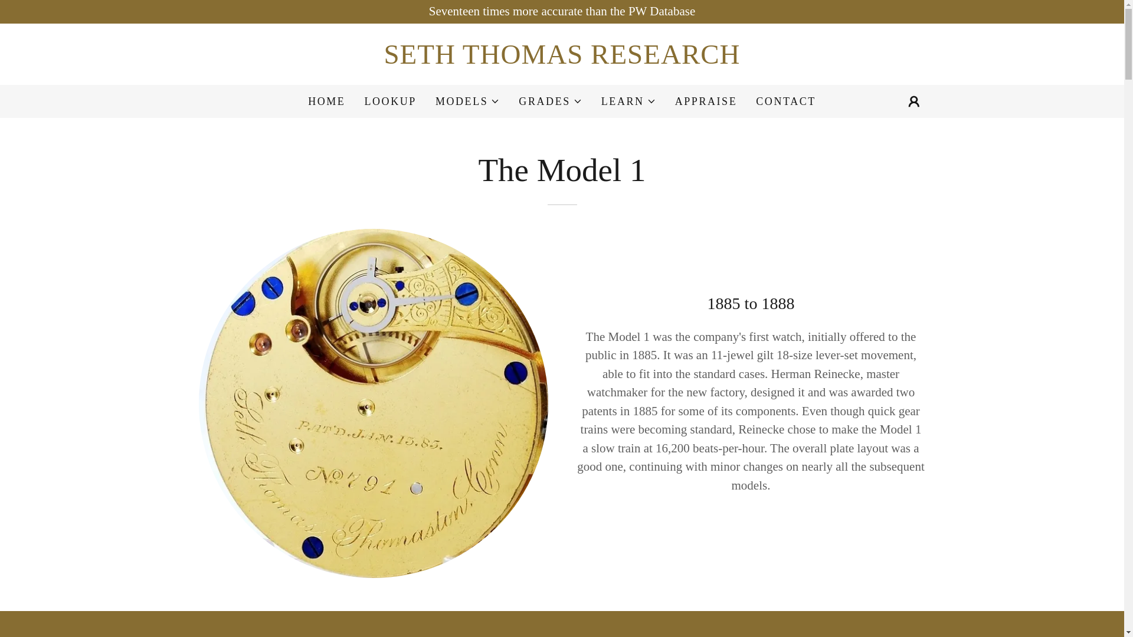 This screenshot has width=1133, height=637. What do you see at coordinates (628, 101) in the screenshot?
I see `LEARN` at bounding box center [628, 101].